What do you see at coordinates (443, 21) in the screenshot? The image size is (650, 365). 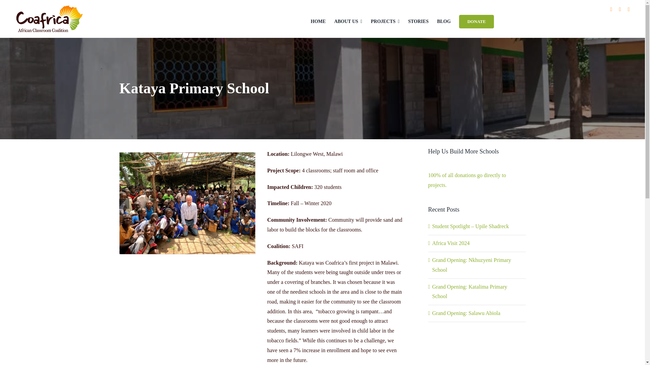 I see `BLOG` at bounding box center [443, 21].